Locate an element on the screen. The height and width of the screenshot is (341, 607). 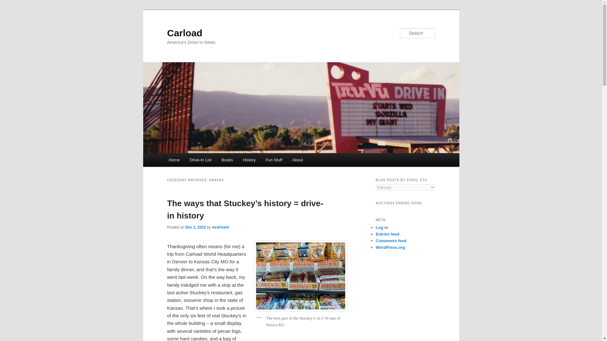
Books is located at coordinates (227, 160).